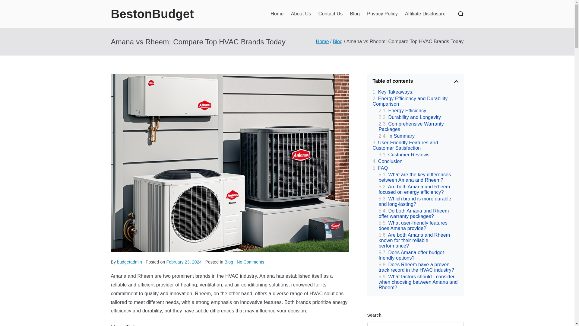 This screenshot has height=326, width=579. I want to click on Contact Us, so click(250, 262).